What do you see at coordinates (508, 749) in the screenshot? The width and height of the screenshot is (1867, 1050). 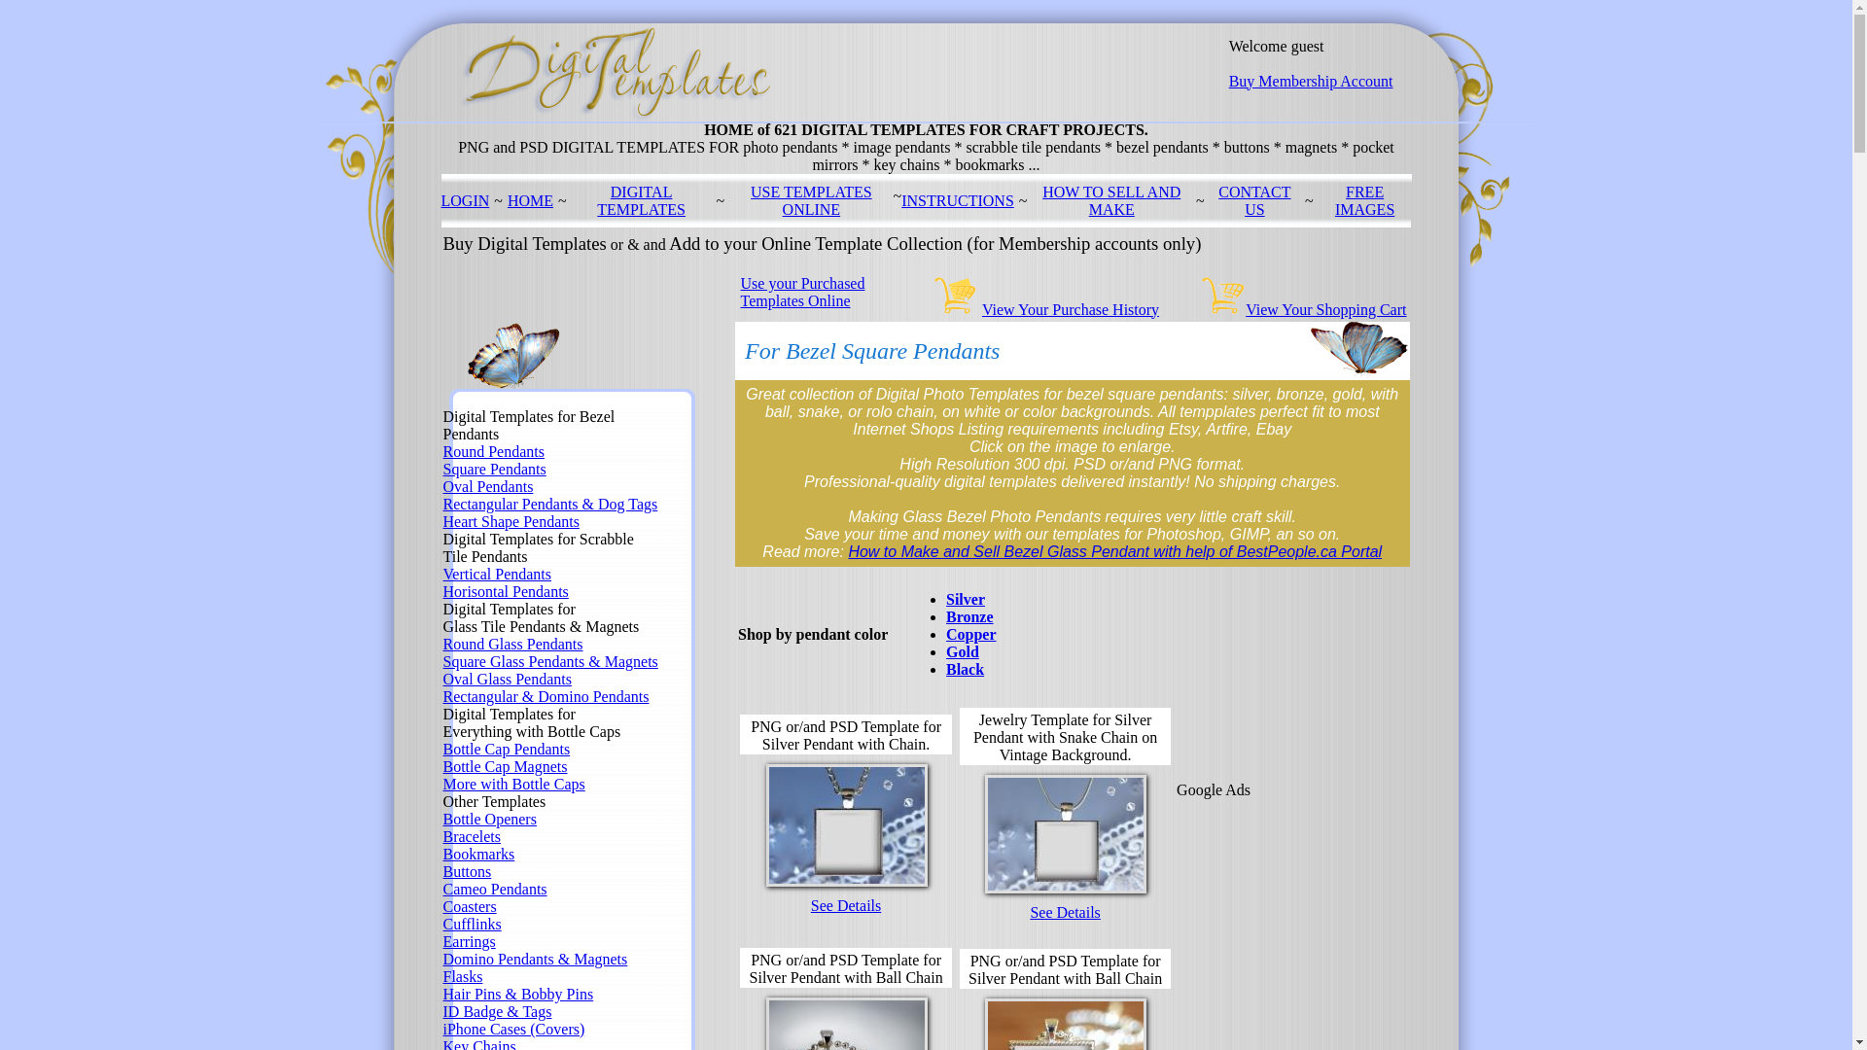 I see `Bottle Cap Pendants` at bounding box center [508, 749].